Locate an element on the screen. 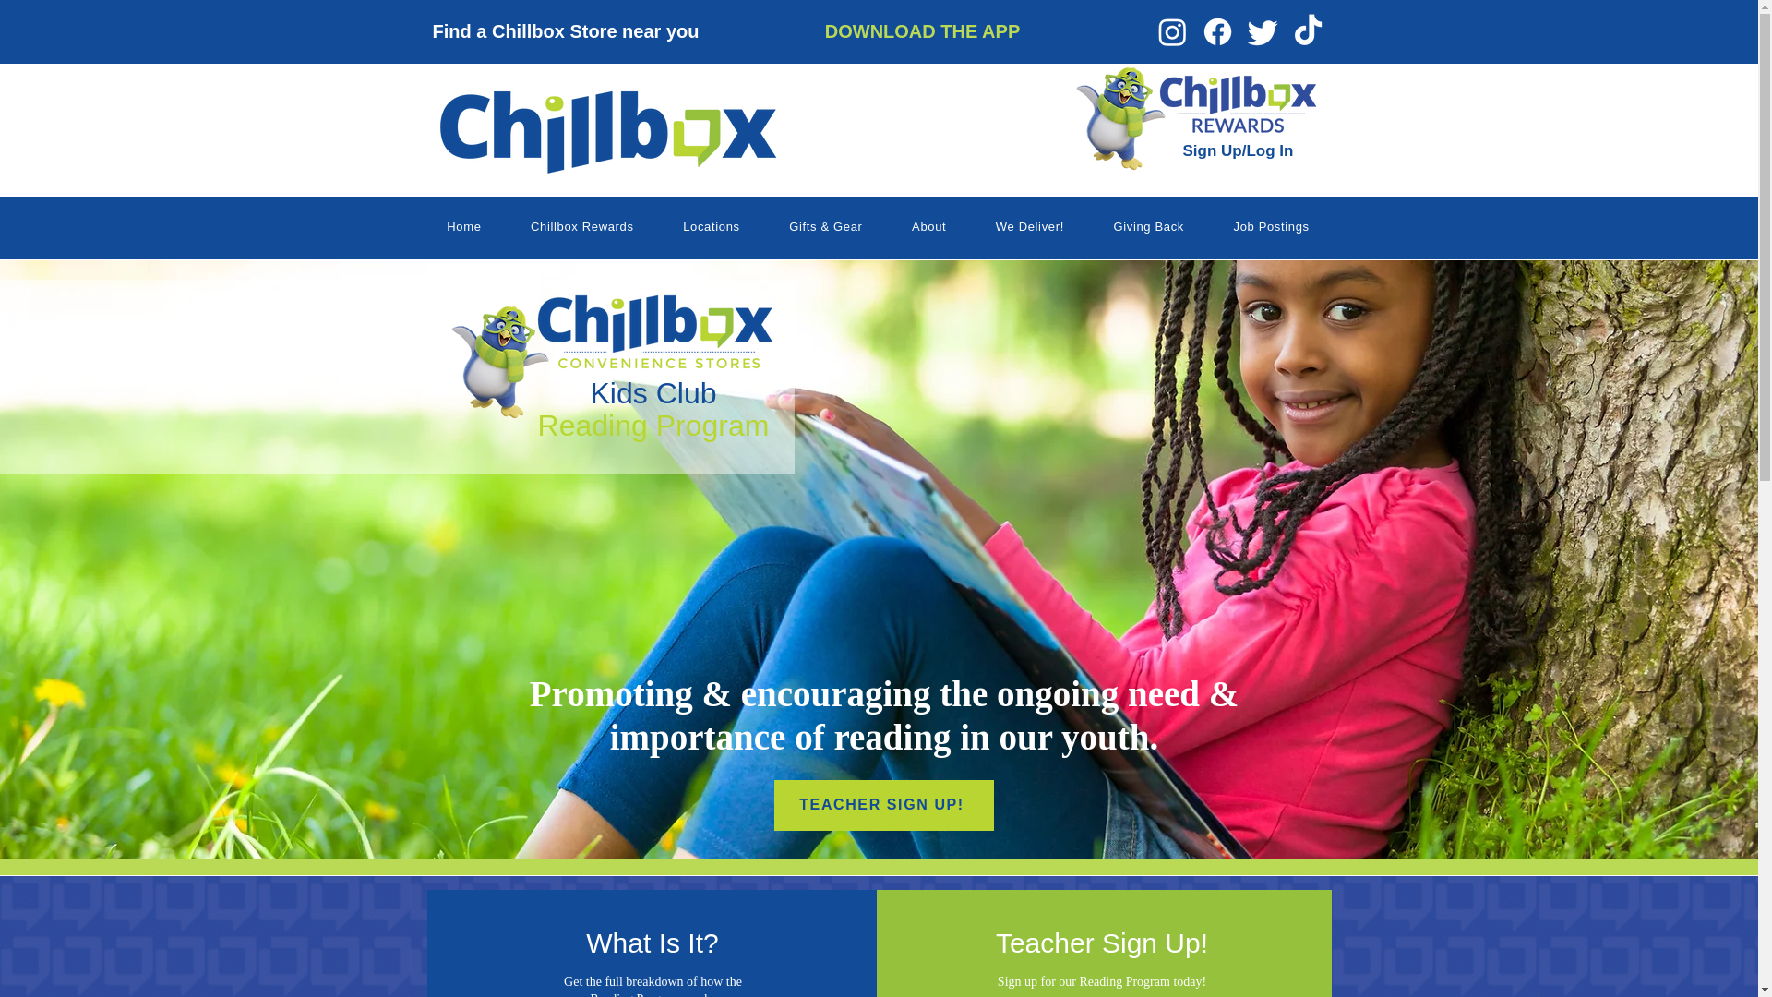 The image size is (1772, 997). Giving Back is located at coordinates (1148, 226).